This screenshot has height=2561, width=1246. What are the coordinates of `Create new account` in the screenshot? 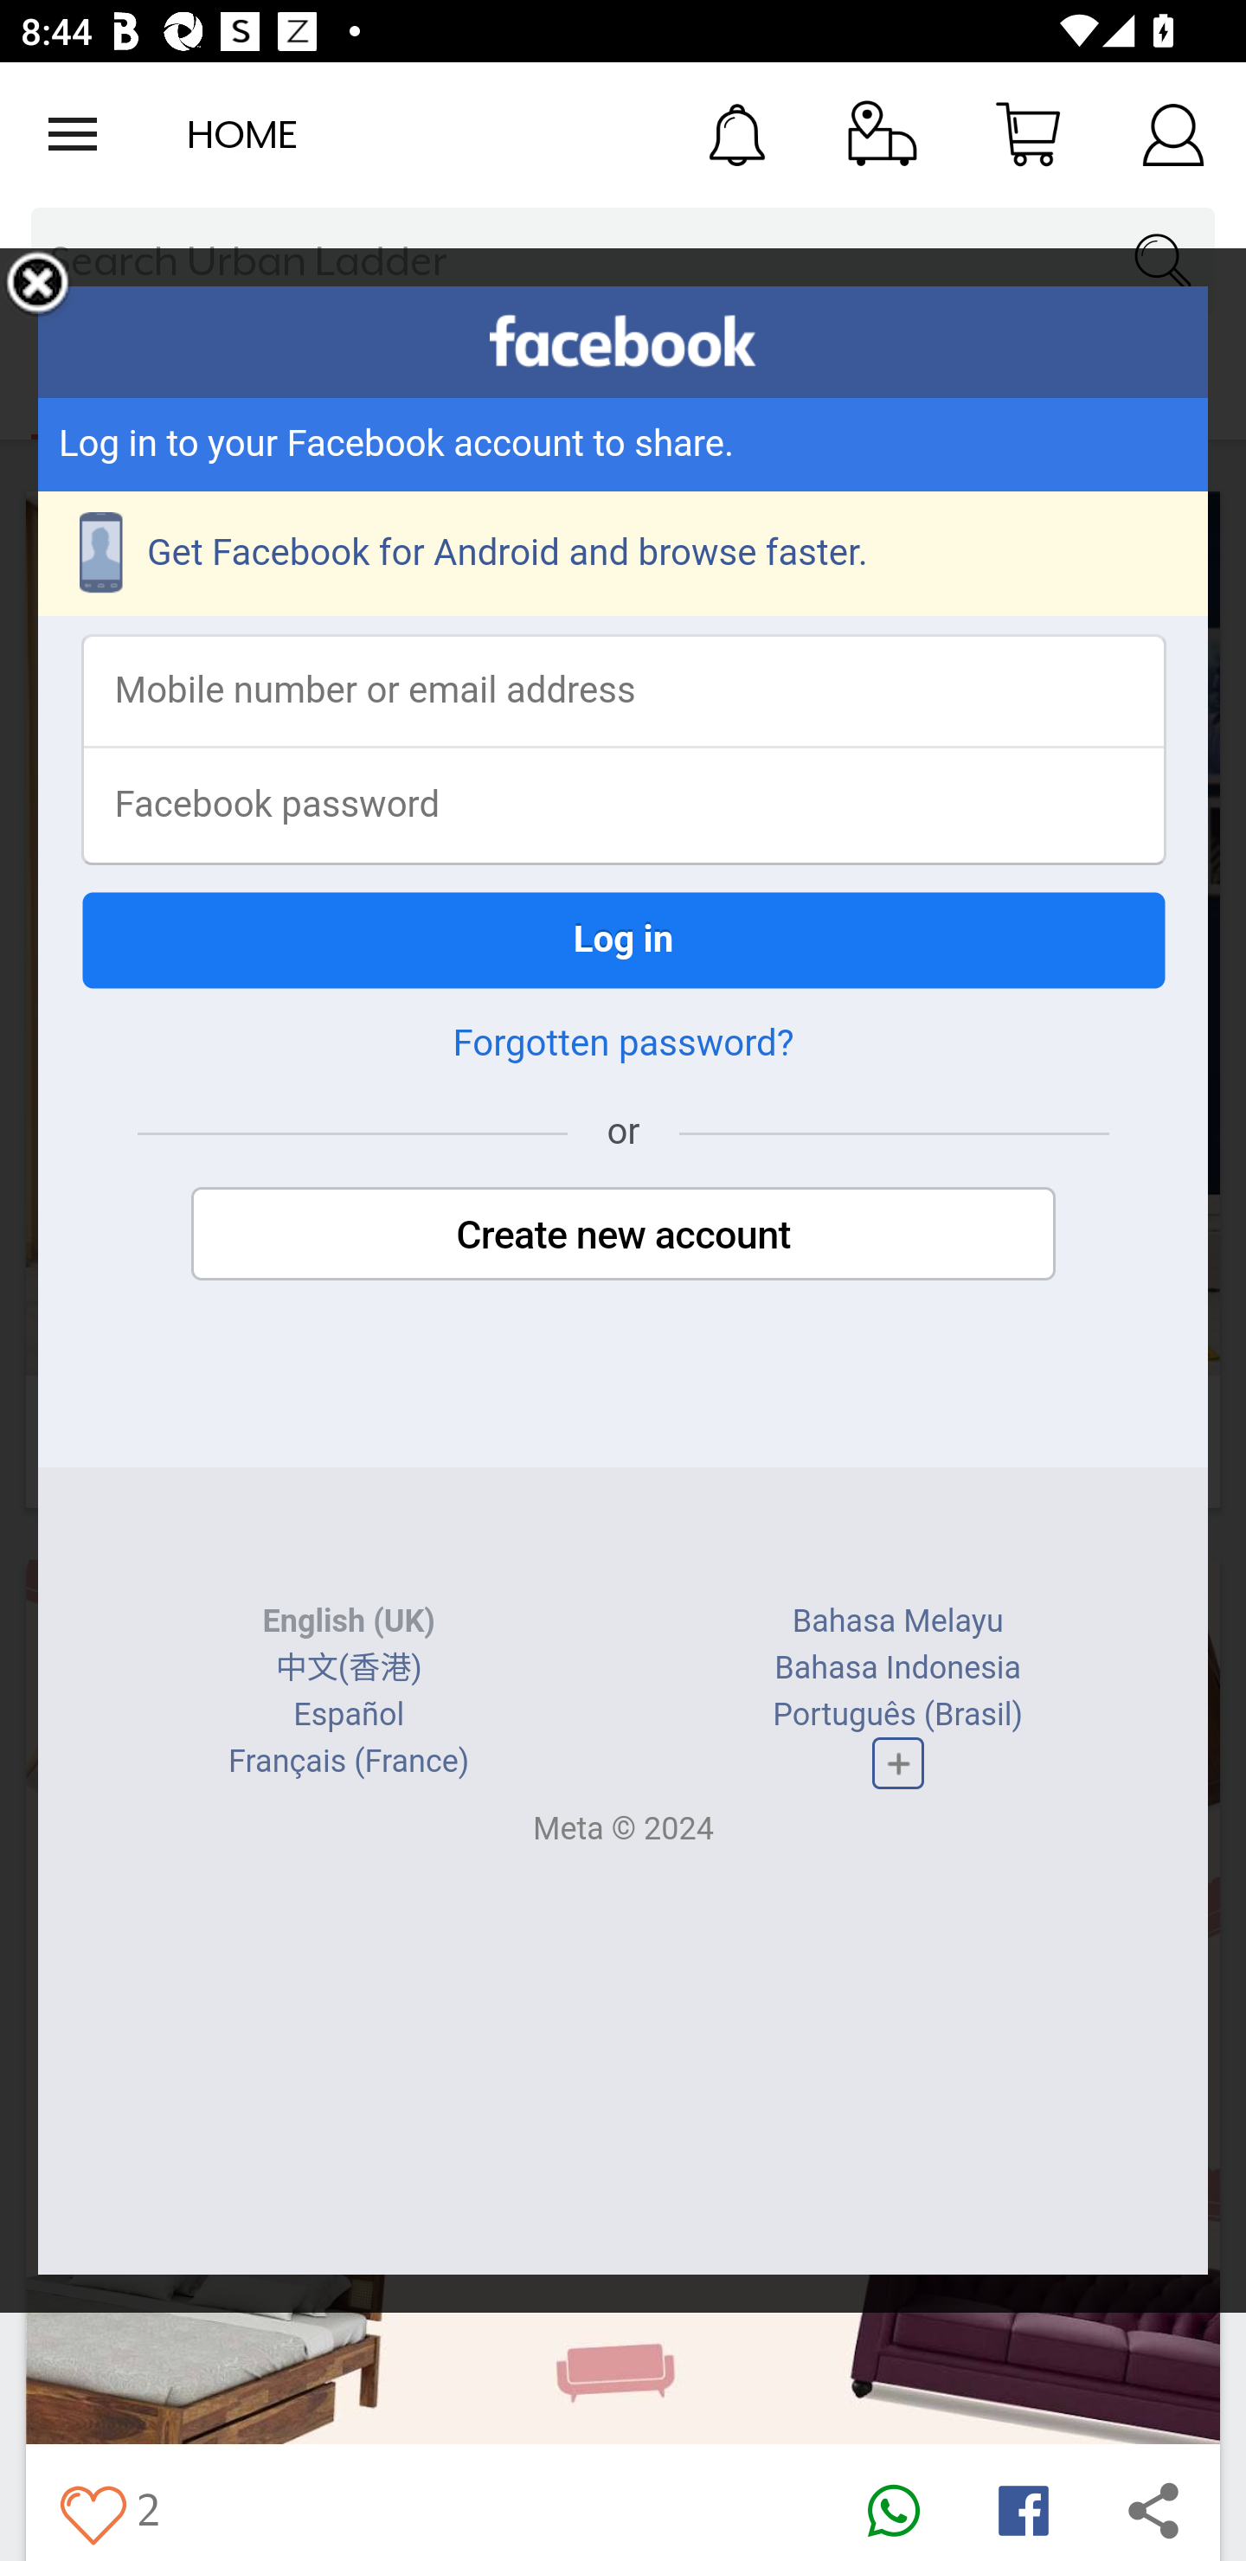 It's located at (623, 1234).